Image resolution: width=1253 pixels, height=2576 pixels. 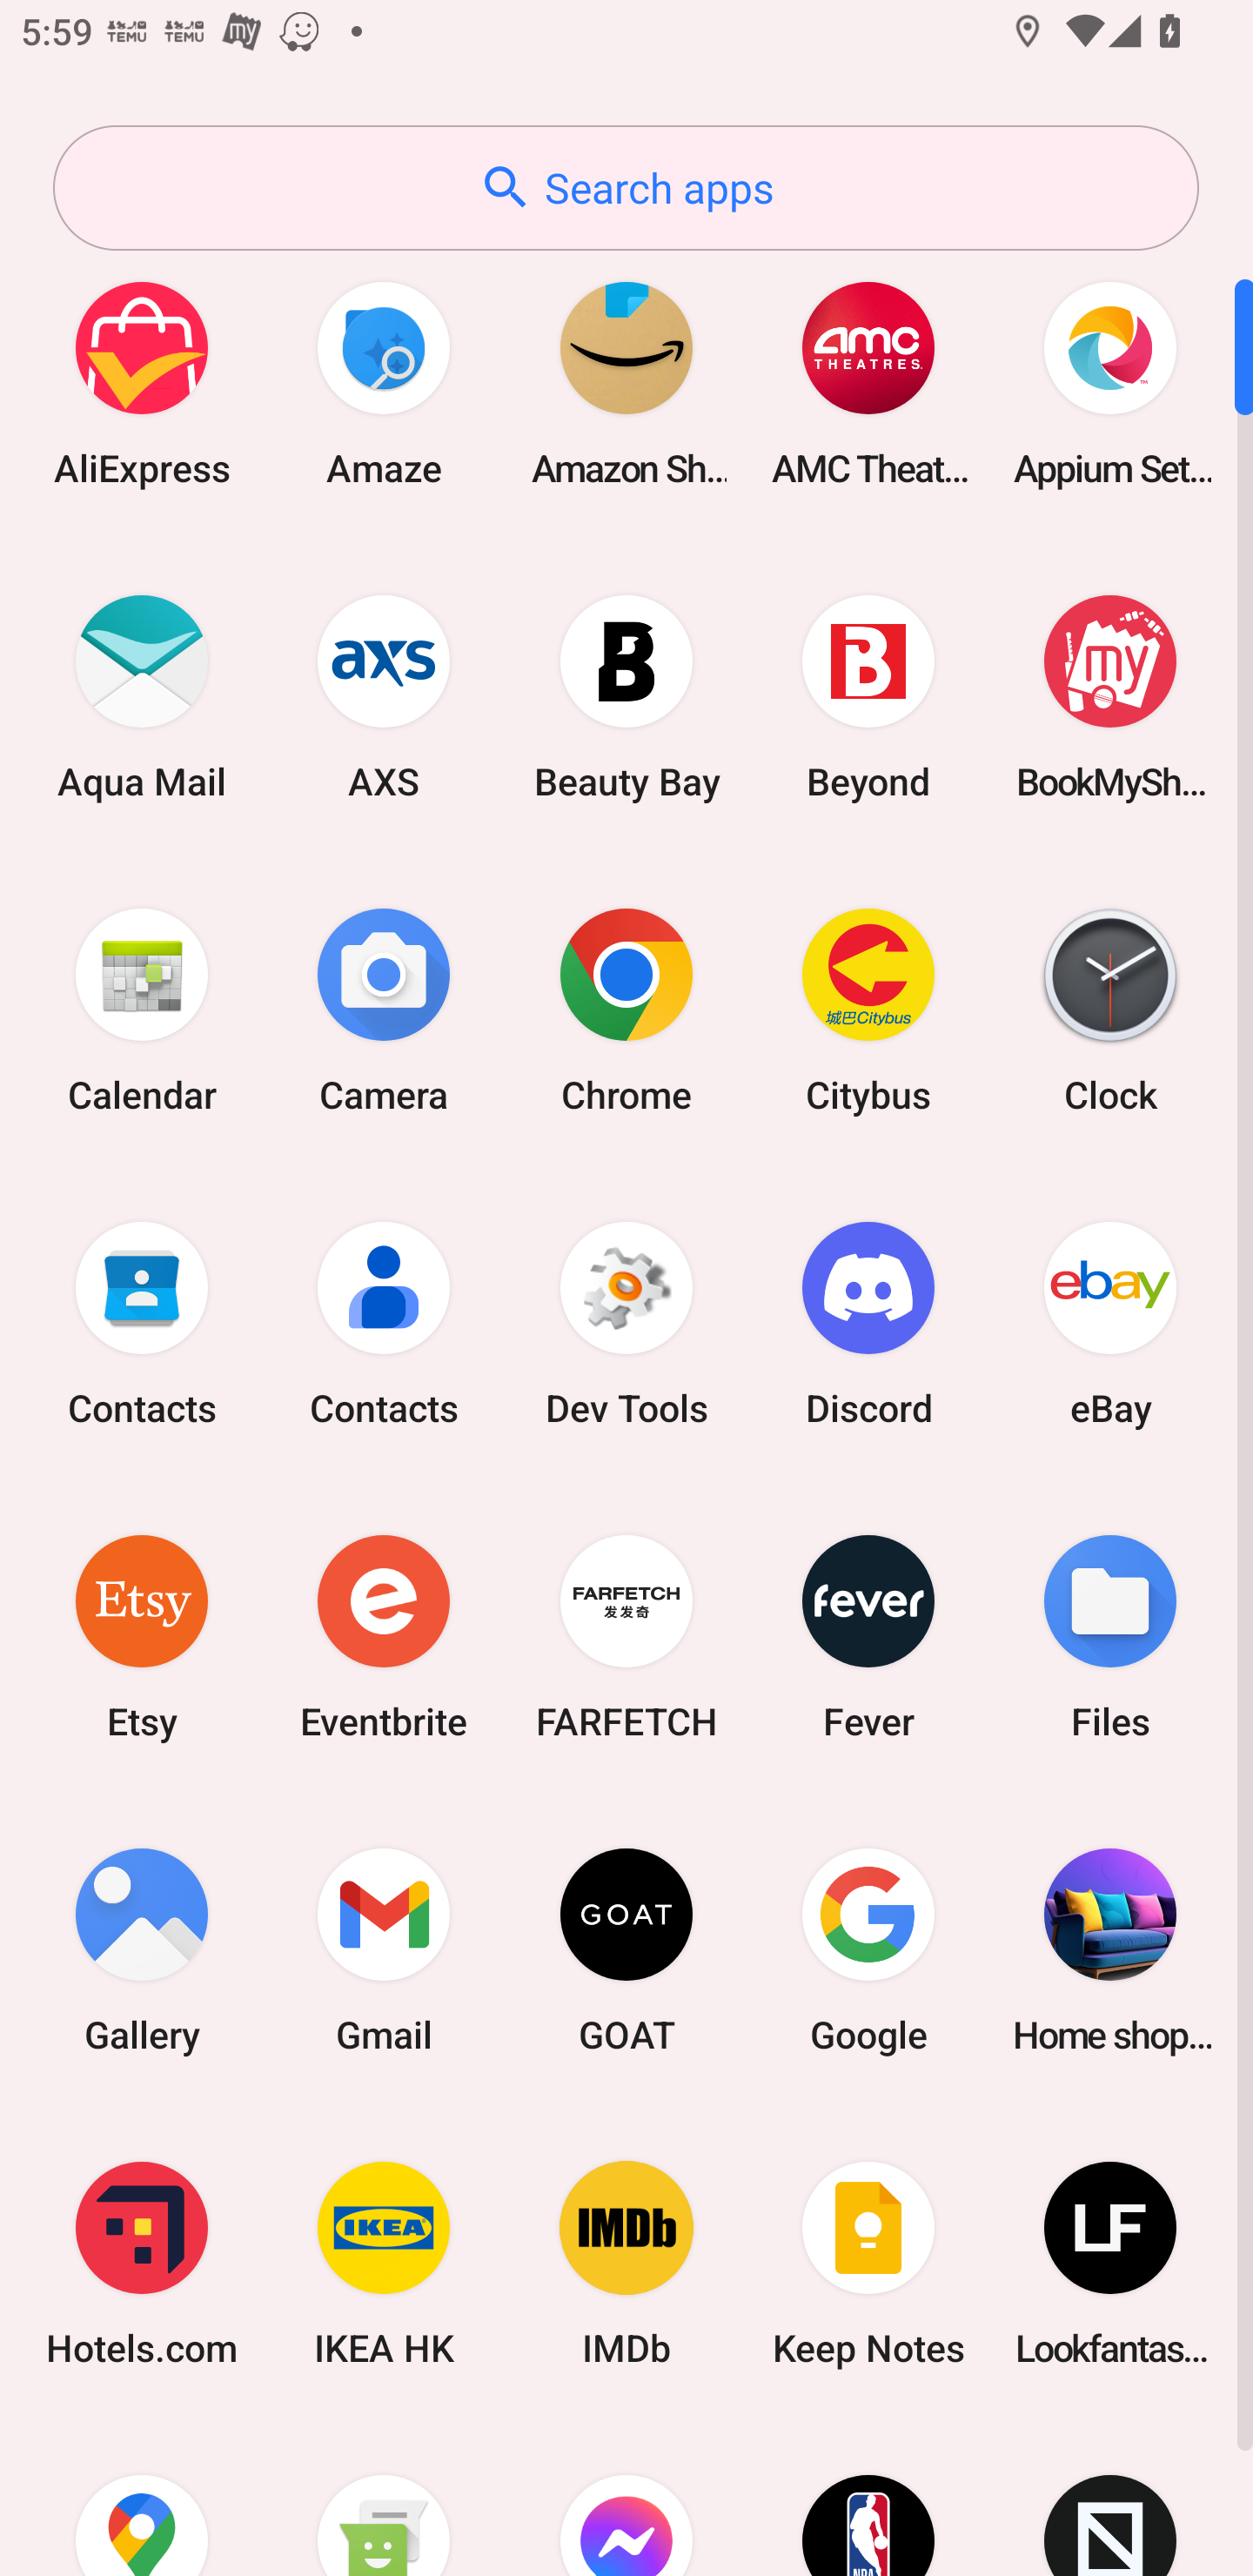 What do you see at coordinates (868, 2499) in the screenshot?
I see `NBA` at bounding box center [868, 2499].